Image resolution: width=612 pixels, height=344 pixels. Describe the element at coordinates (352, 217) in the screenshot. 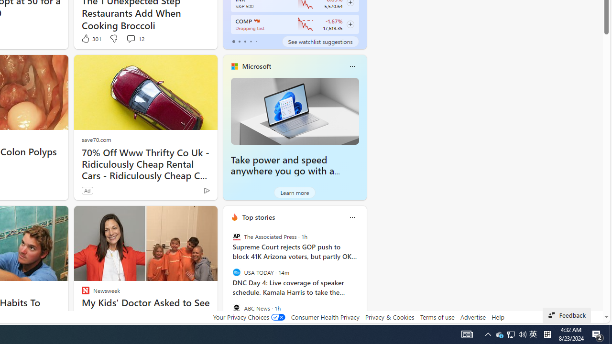

I see `Class: icon-img` at that location.